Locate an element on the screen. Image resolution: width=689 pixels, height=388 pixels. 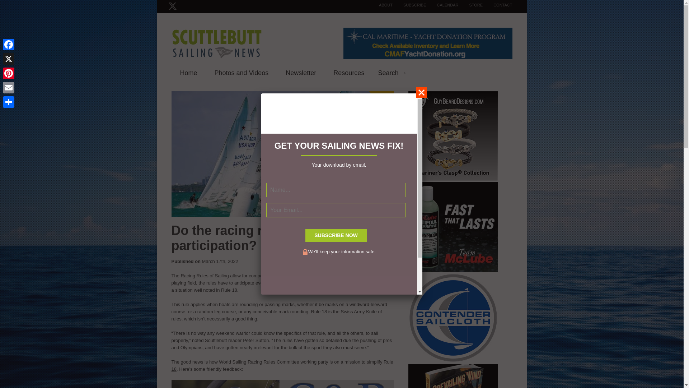
Subscribe NOW is located at coordinates (336, 235).